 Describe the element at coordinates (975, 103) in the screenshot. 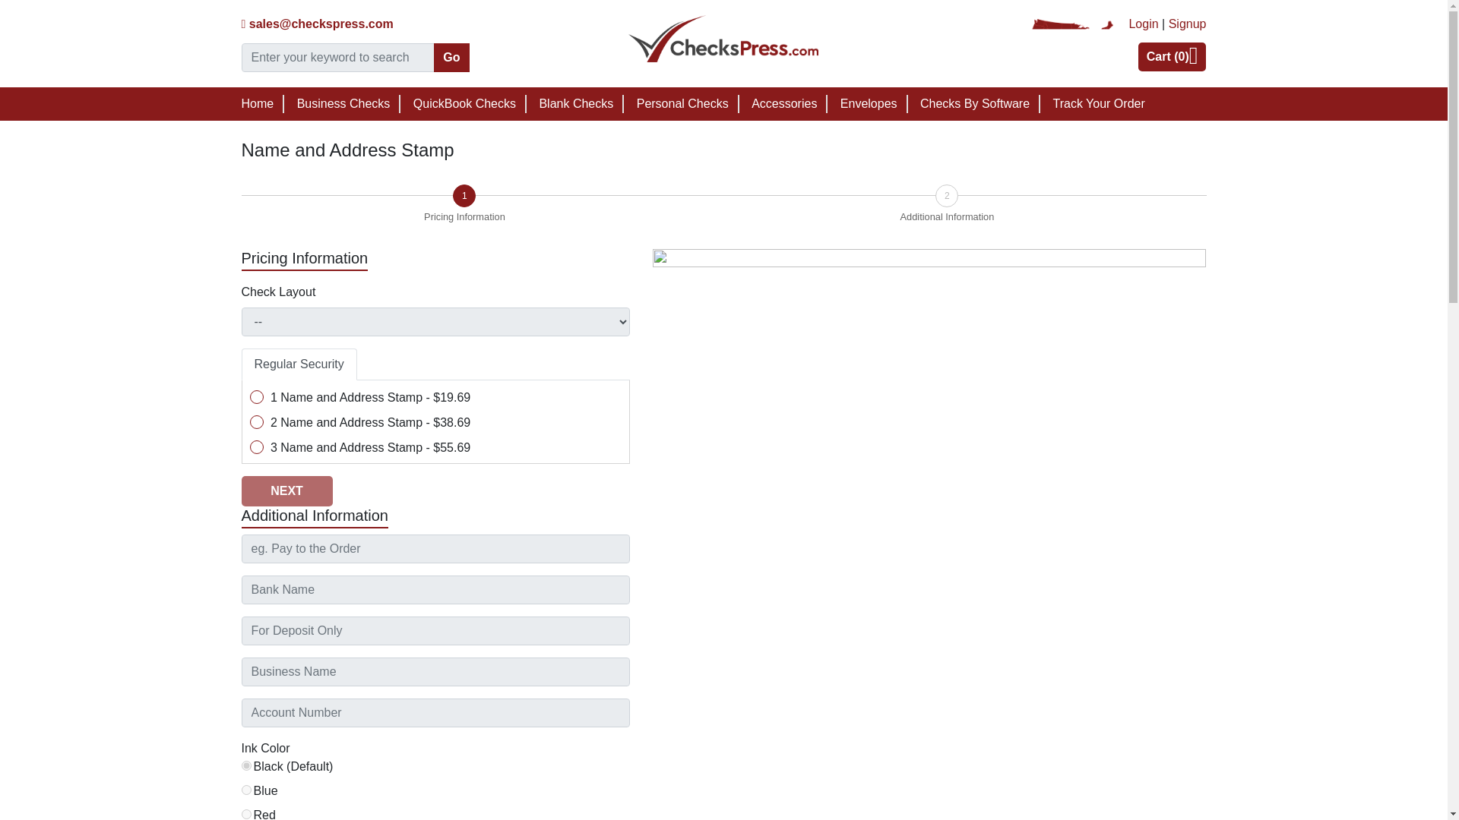

I see `Checks By Software` at that location.